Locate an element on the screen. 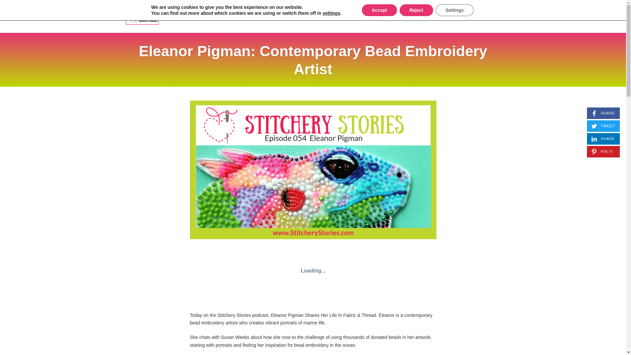  DONATE is located at coordinates (226, 16).